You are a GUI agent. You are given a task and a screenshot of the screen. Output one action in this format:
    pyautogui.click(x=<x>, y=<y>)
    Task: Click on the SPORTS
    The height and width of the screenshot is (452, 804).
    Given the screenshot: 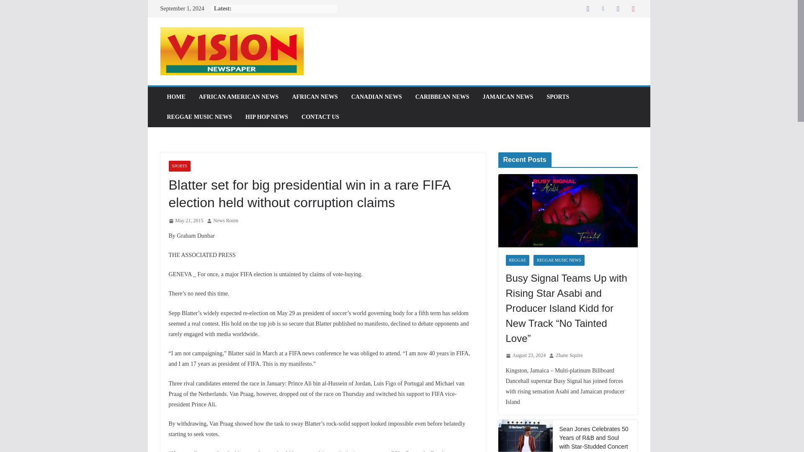 What is the action you would take?
    pyautogui.click(x=558, y=97)
    